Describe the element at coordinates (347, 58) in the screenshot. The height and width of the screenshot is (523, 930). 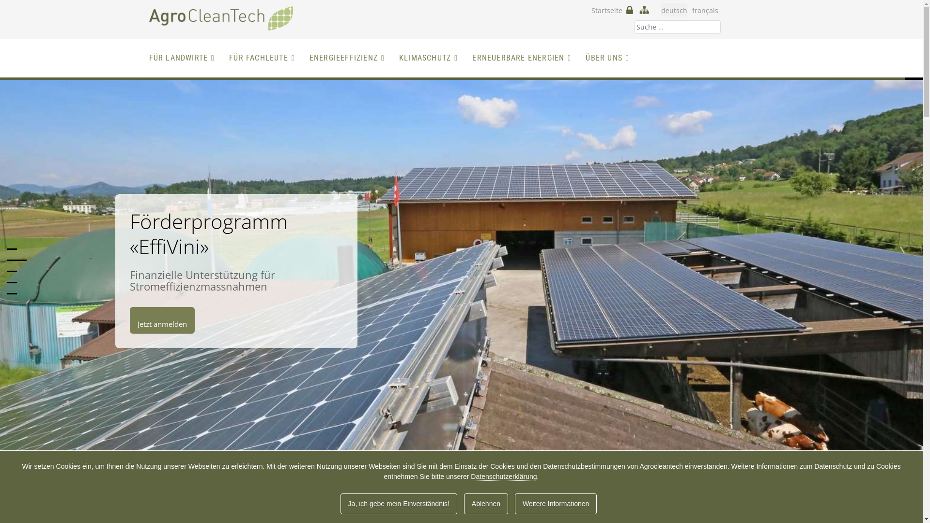
I see `ENERGIEEFFIZIENZ` at that location.